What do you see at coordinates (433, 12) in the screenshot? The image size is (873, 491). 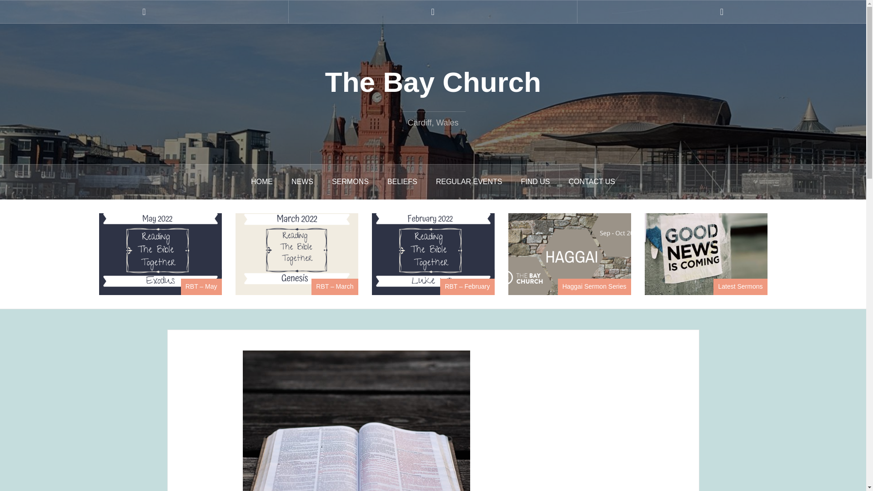 I see `Twitter` at bounding box center [433, 12].